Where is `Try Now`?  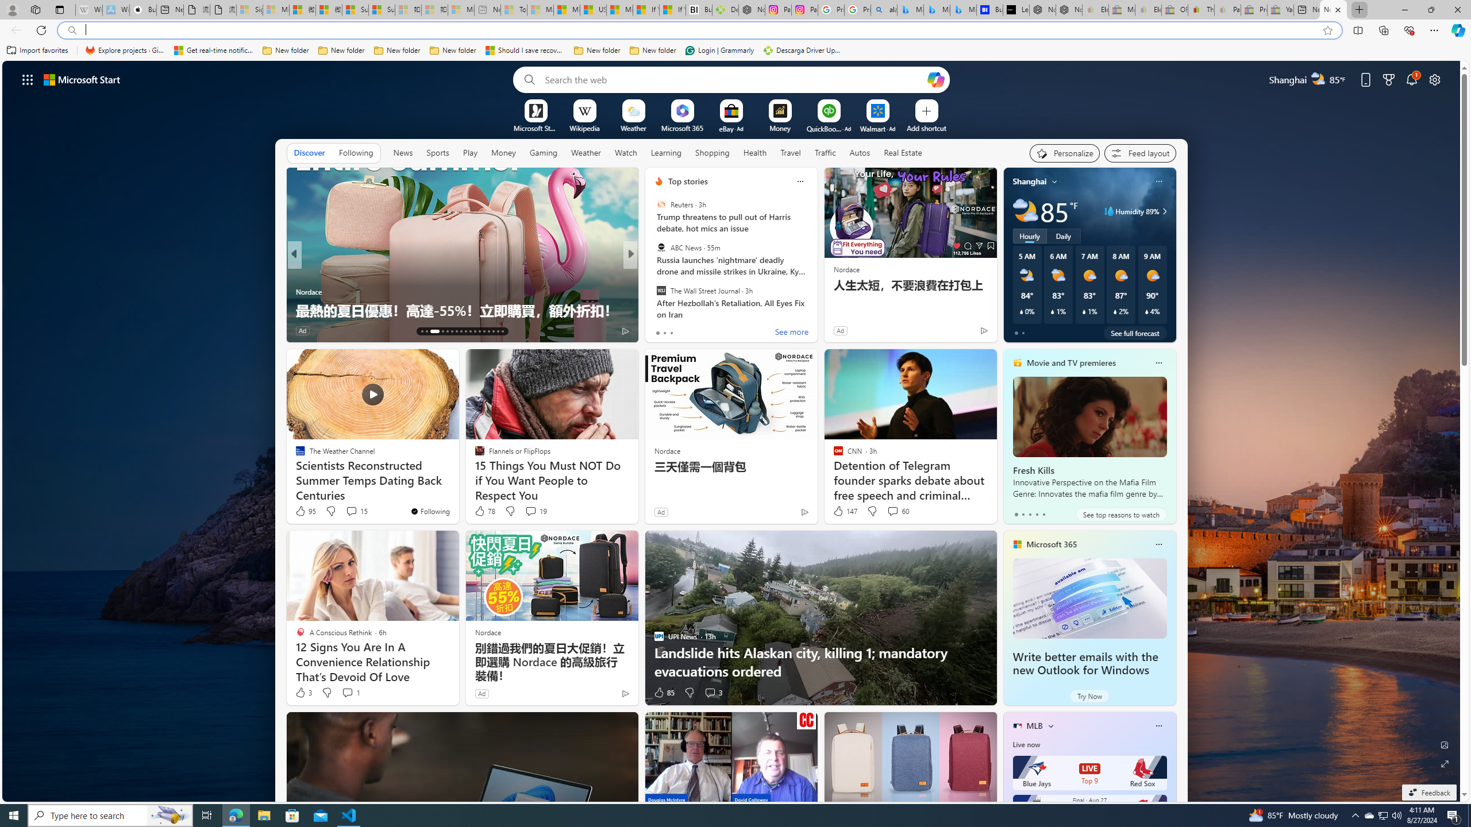
Try Now is located at coordinates (1089, 696).